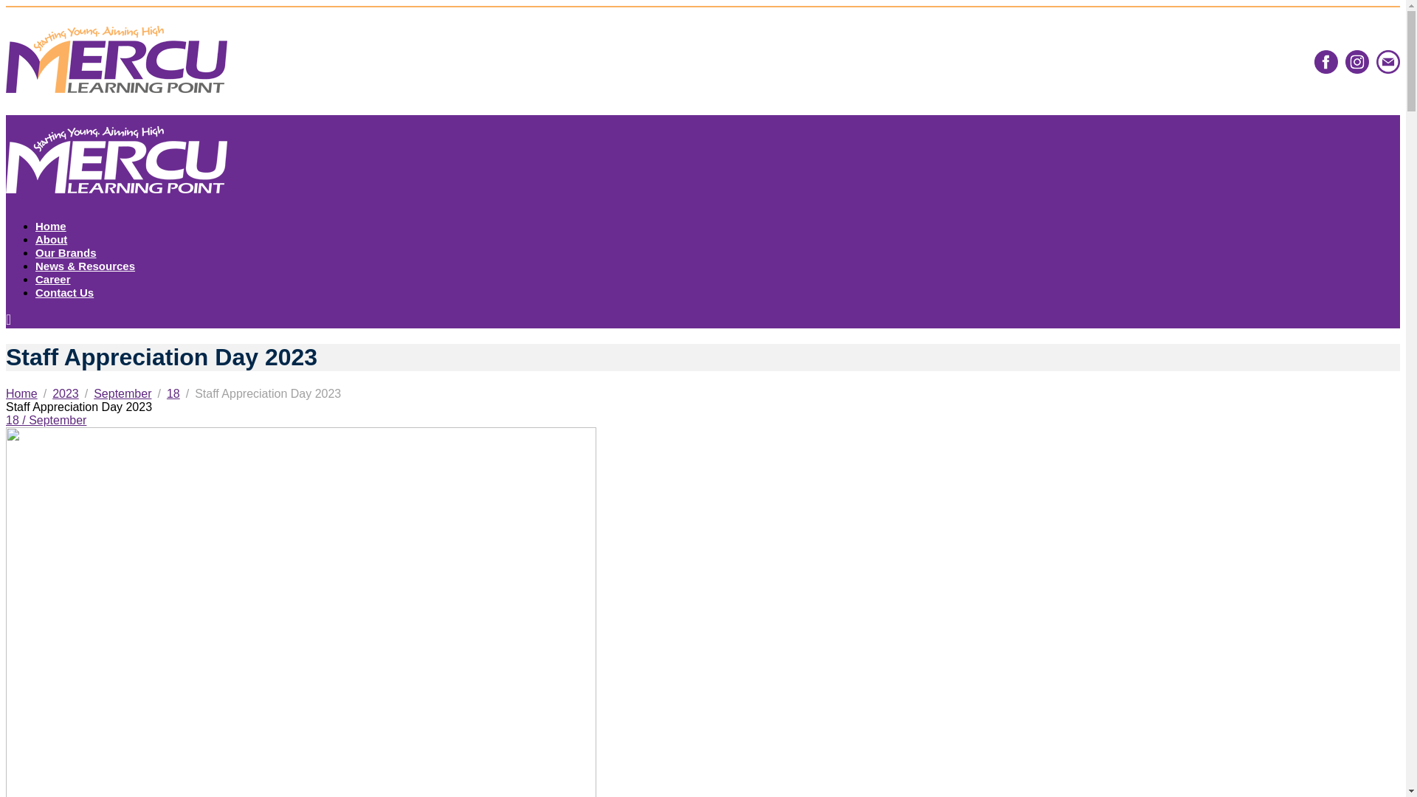  Describe the element at coordinates (66, 252) in the screenshot. I see `Our Brands` at that location.